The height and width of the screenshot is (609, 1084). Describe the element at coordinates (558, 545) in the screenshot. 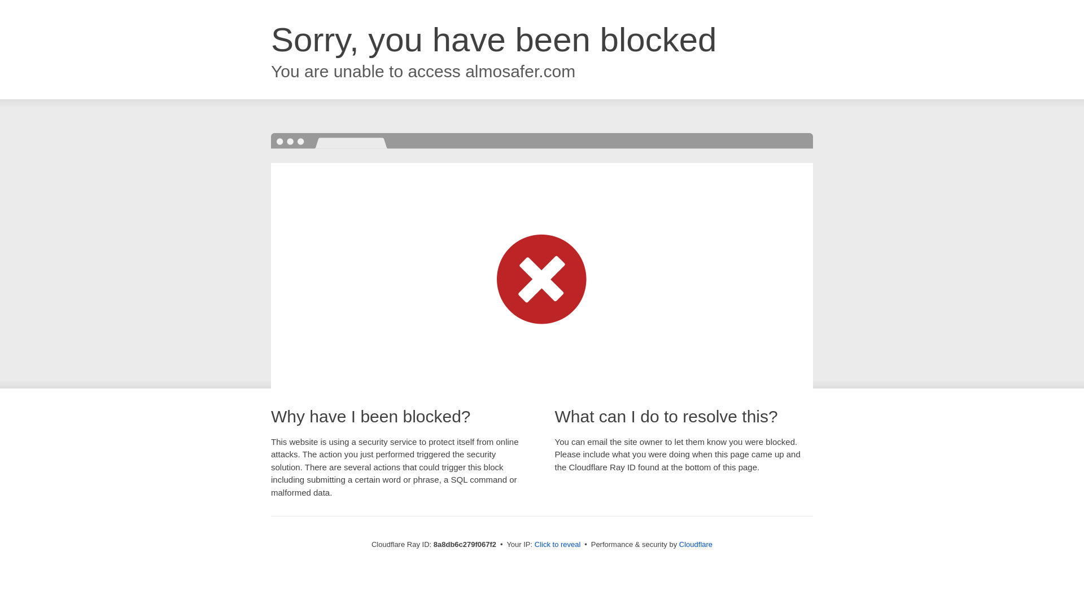

I see `Click to reveal` at that location.